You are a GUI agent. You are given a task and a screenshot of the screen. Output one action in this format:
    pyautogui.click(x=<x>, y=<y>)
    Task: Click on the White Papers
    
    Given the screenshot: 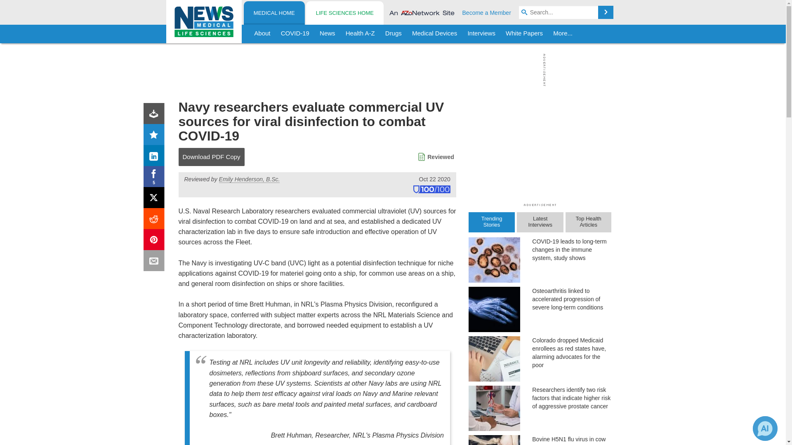 What is the action you would take?
    pyautogui.click(x=524, y=34)
    